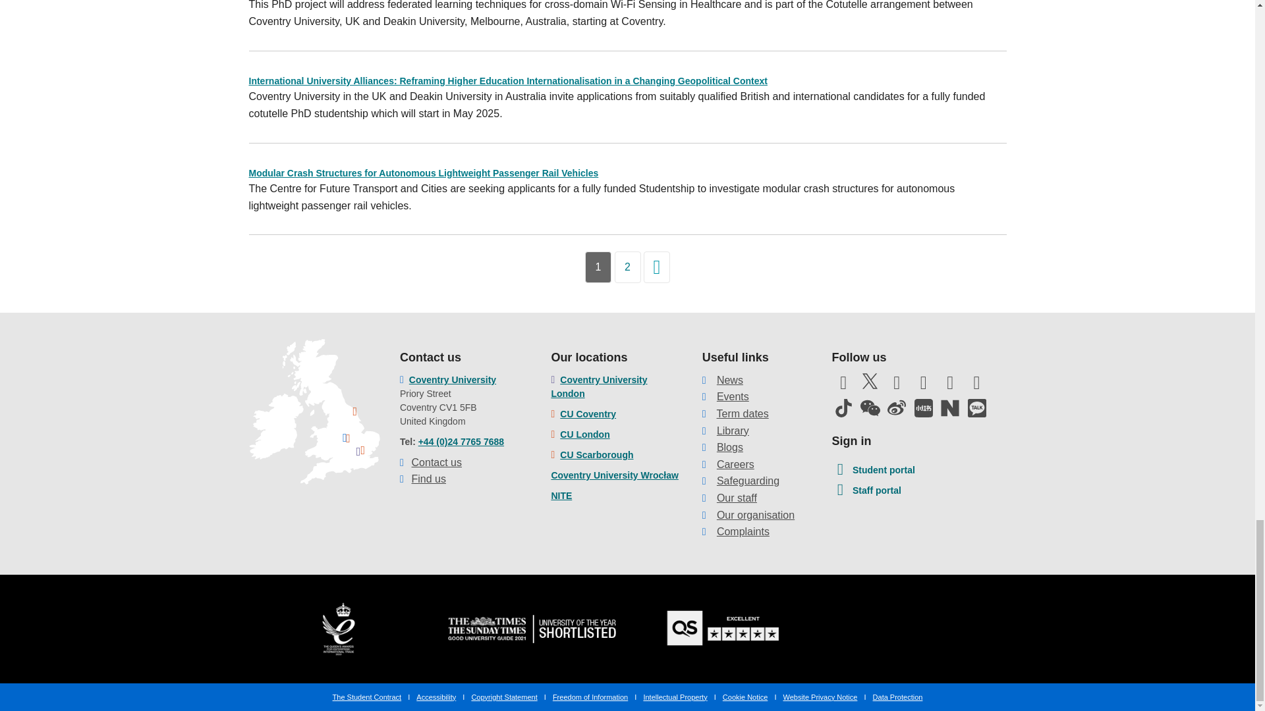  Describe the element at coordinates (733, 431) in the screenshot. I see `Library` at that location.